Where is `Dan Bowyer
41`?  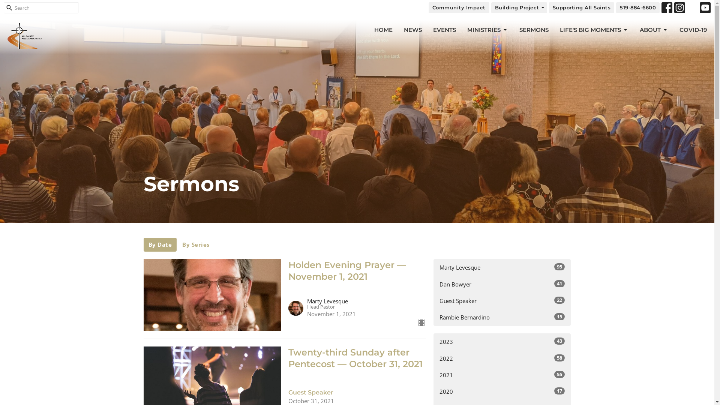
Dan Bowyer
41 is located at coordinates (502, 284).